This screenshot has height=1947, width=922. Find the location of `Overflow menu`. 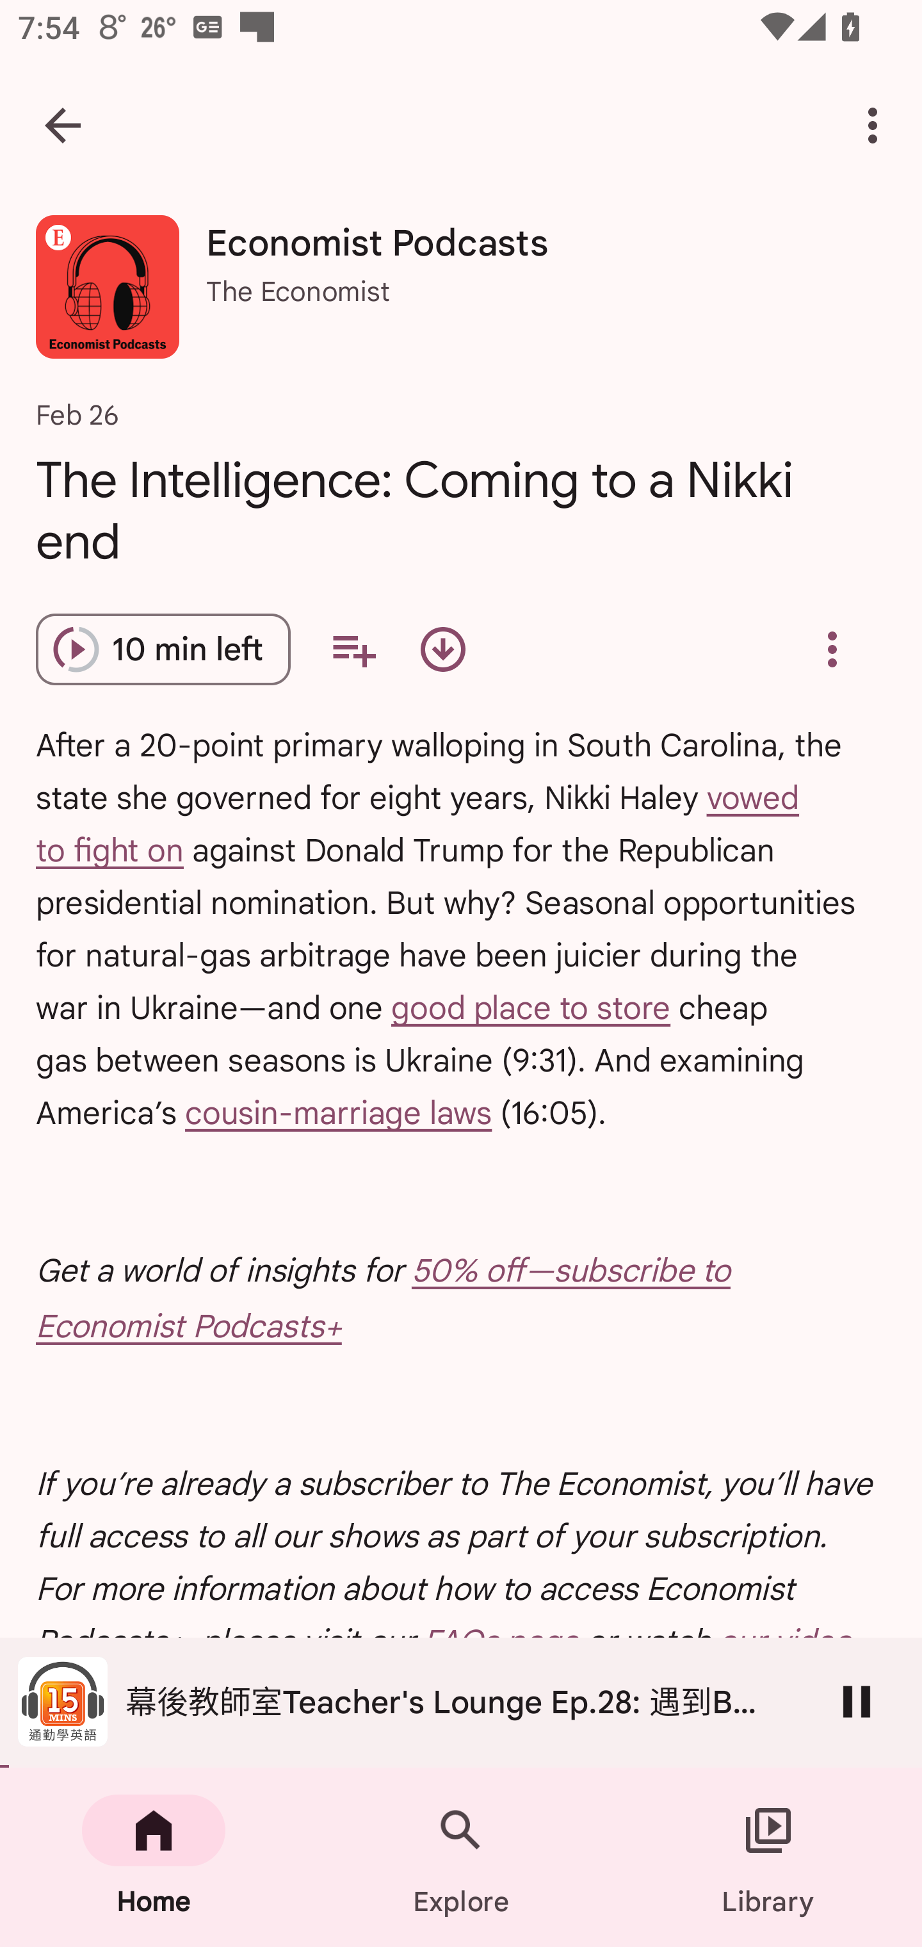

Overflow menu is located at coordinates (832, 649).